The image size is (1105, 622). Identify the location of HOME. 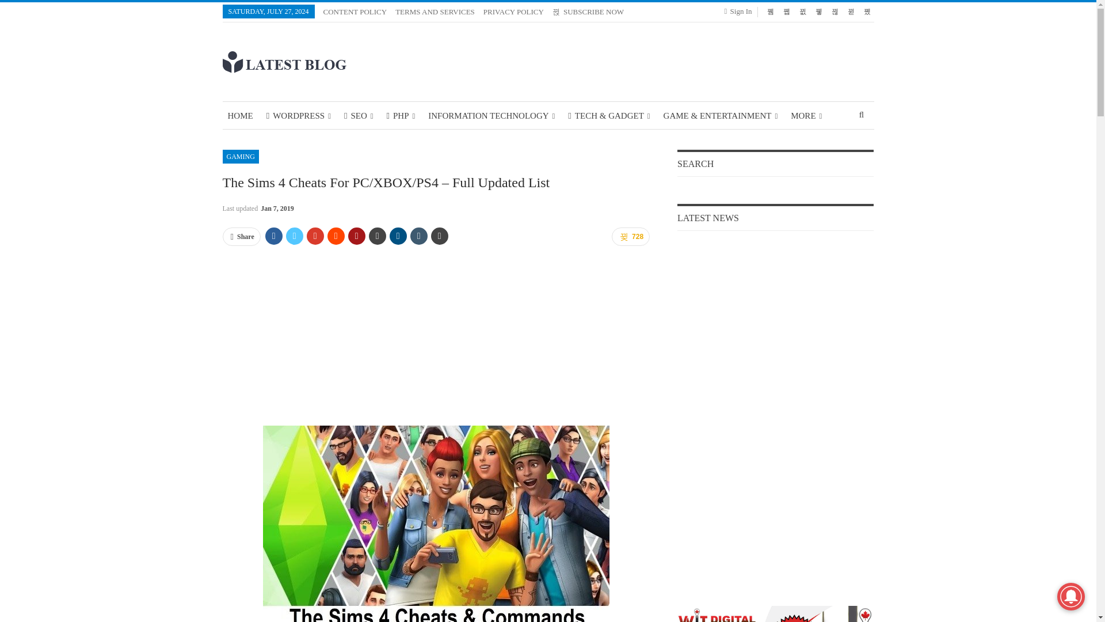
(239, 115).